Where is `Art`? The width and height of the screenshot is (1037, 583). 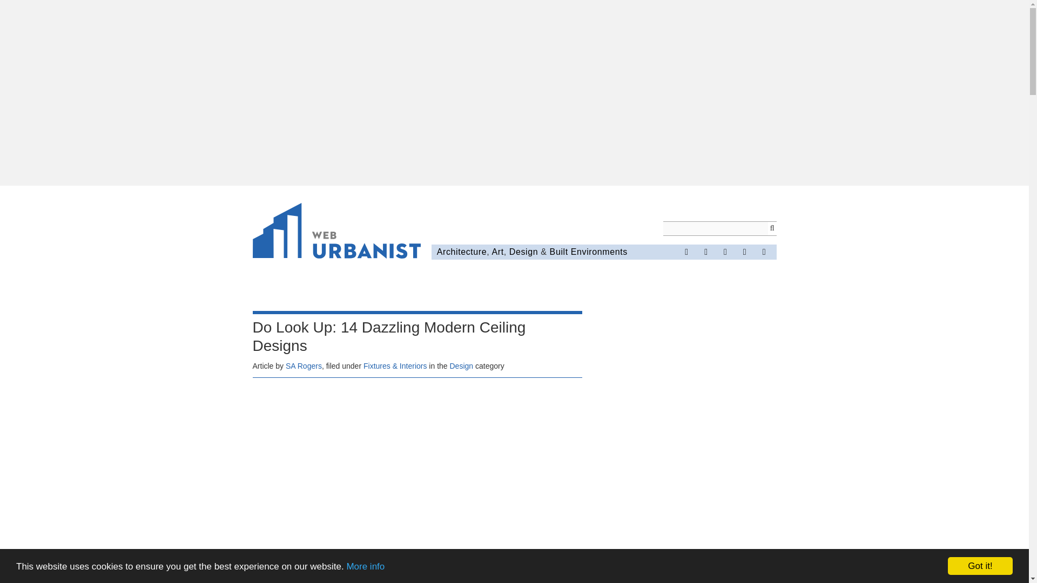
Art is located at coordinates (497, 252).